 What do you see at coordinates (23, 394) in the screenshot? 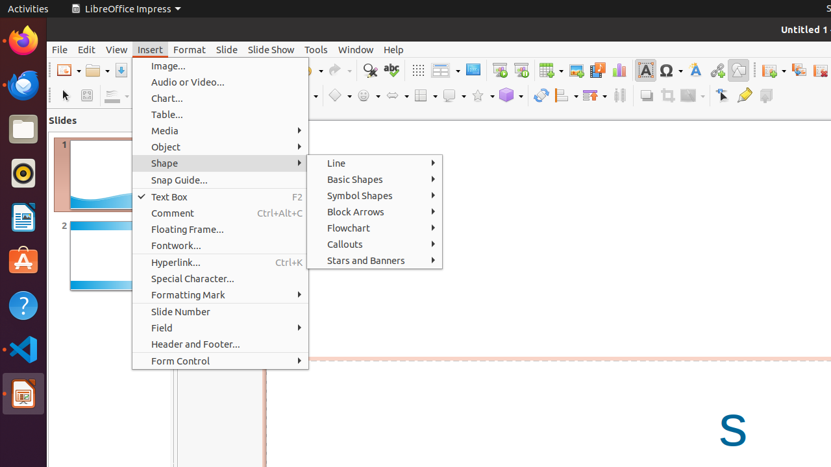
I see `LibreOffice Impress` at bounding box center [23, 394].